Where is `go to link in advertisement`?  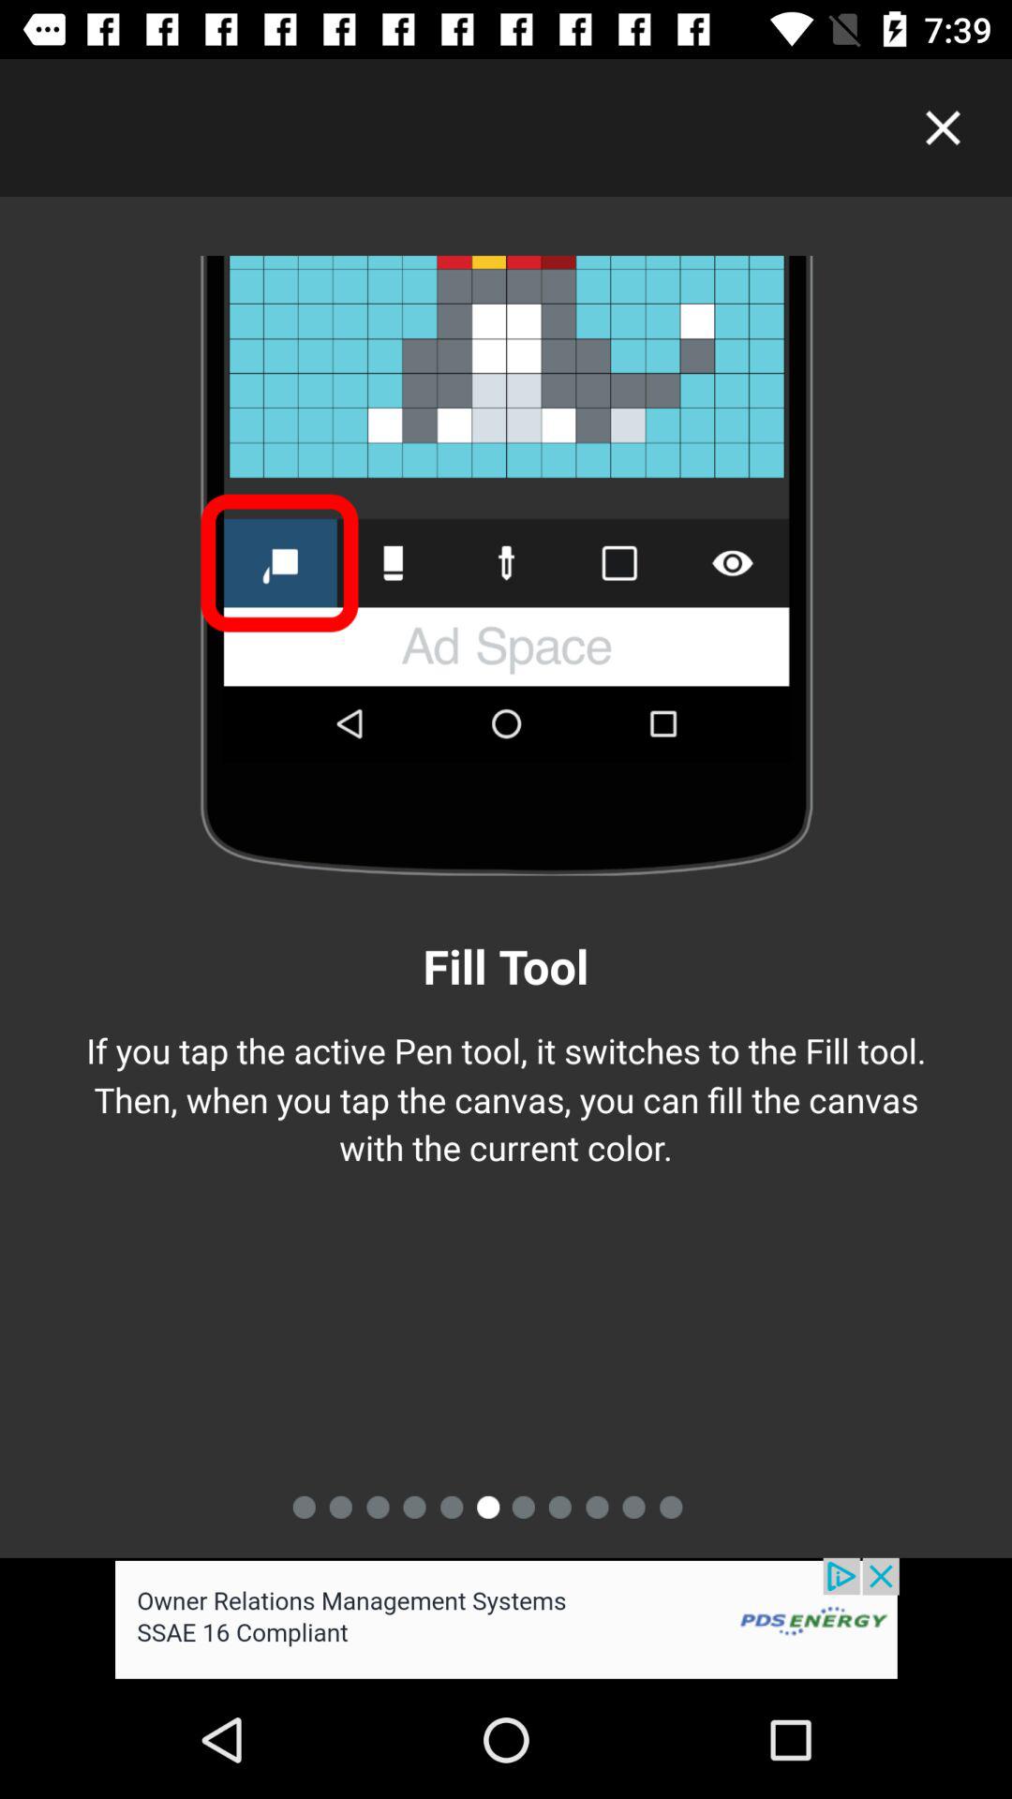
go to link in advertisement is located at coordinates (506, 1619).